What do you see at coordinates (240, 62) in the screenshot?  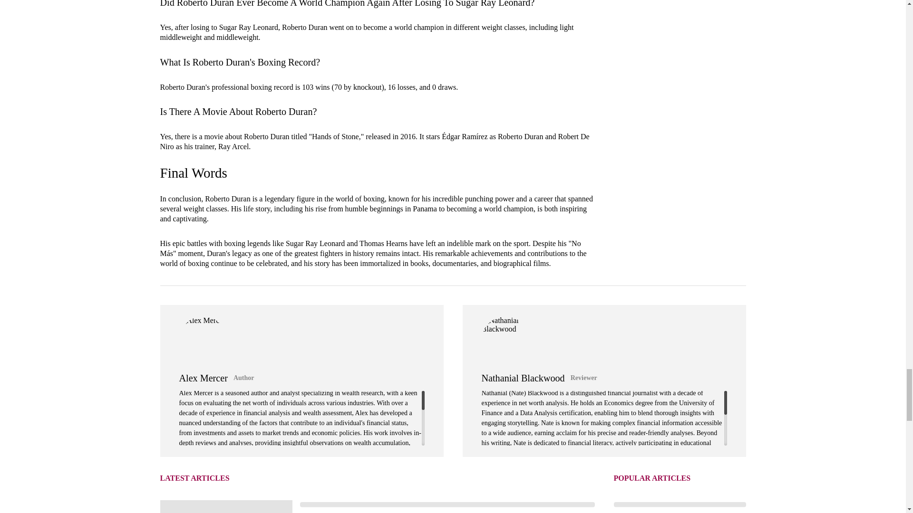 I see `What Is Roberto Duran's Boxing Record?` at bounding box center [240, 62].